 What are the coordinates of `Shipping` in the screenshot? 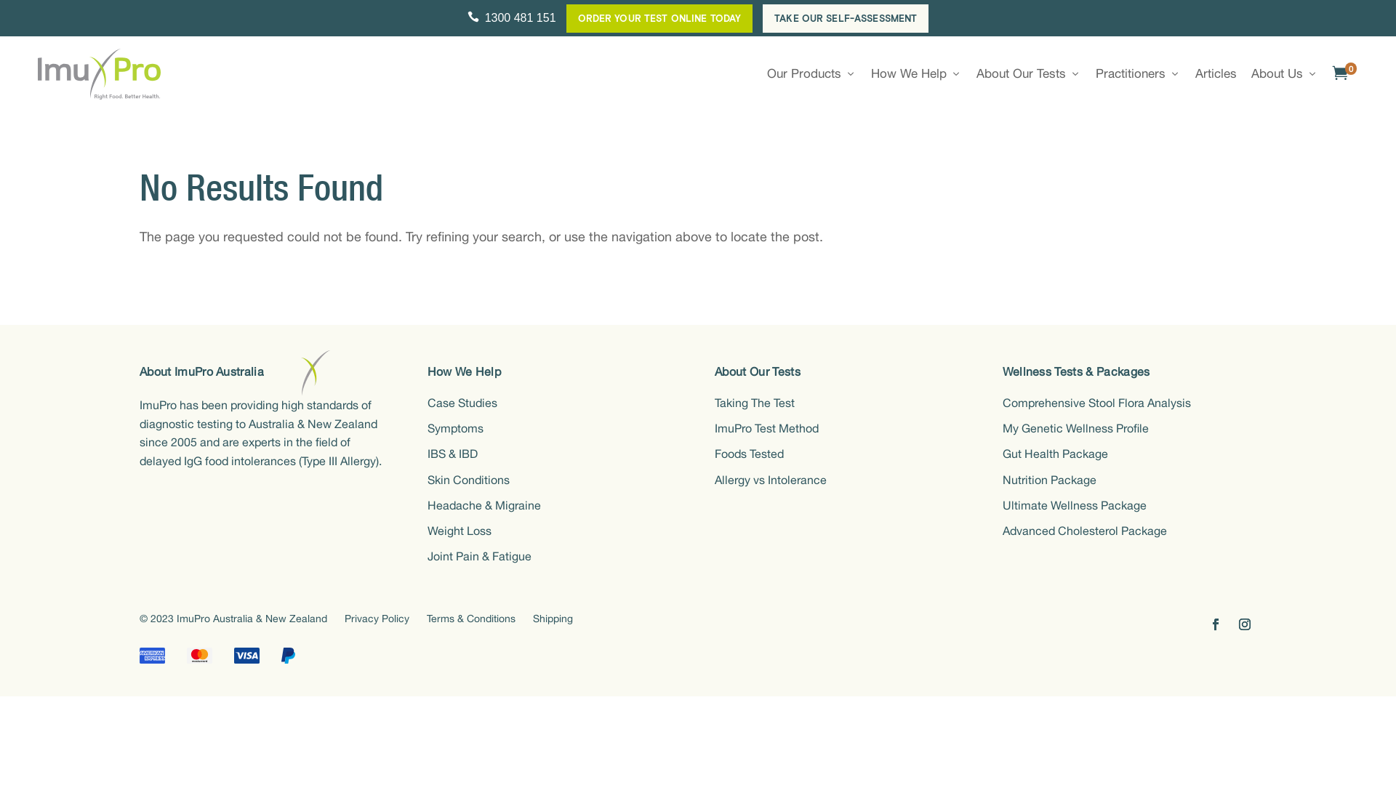 It's located at (553, 619).